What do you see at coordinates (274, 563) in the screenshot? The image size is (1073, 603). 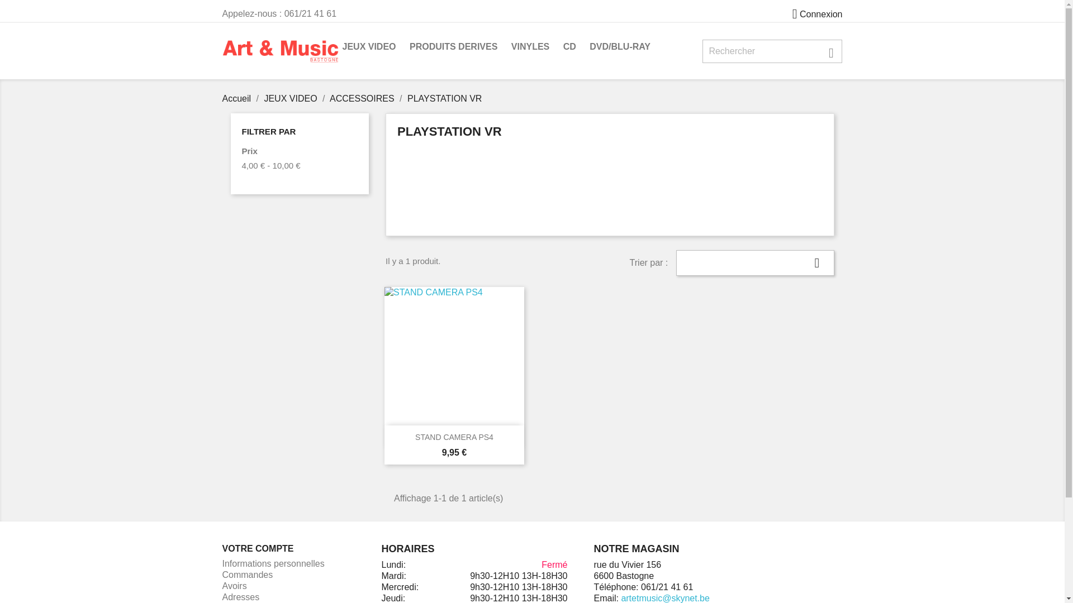 I see `Informations personnelles` at bounding box center [274, 563].